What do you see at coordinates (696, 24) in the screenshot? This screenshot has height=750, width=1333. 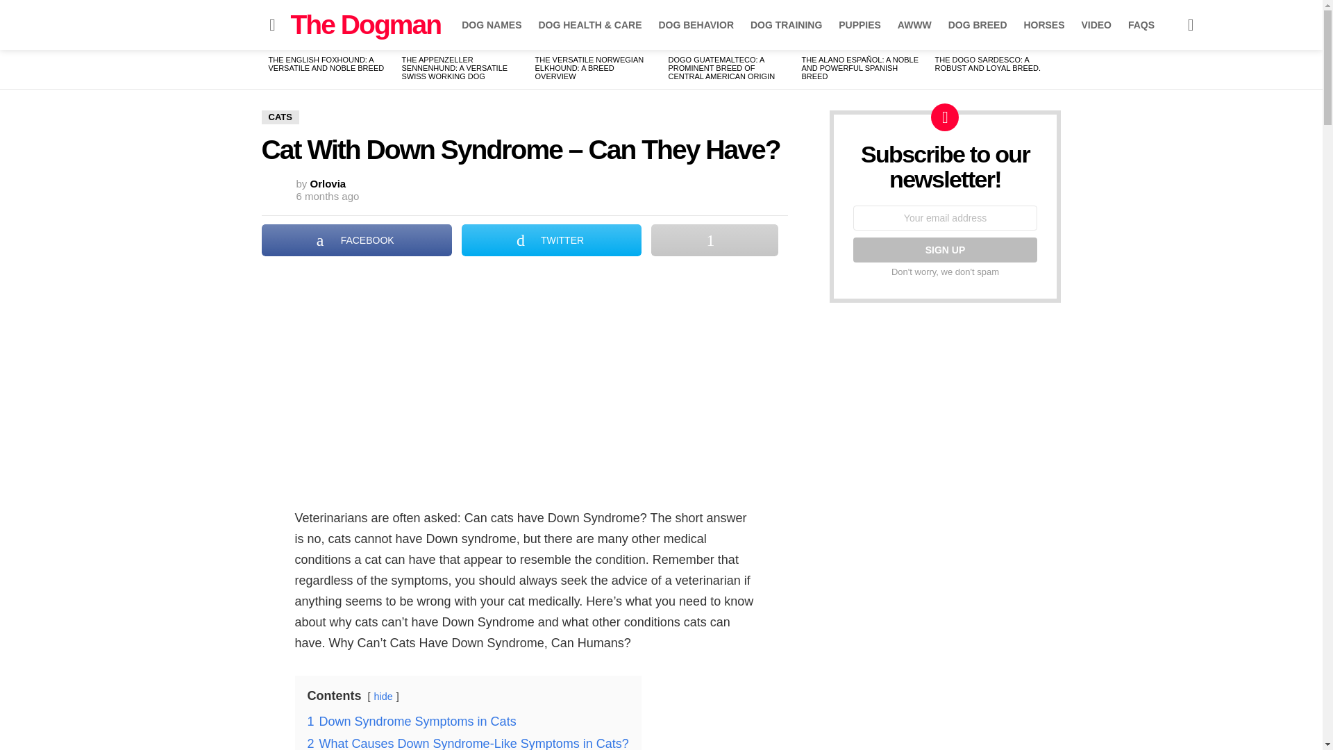 I see `DOG BEHAVIOR` at bounding box center [696, 24].